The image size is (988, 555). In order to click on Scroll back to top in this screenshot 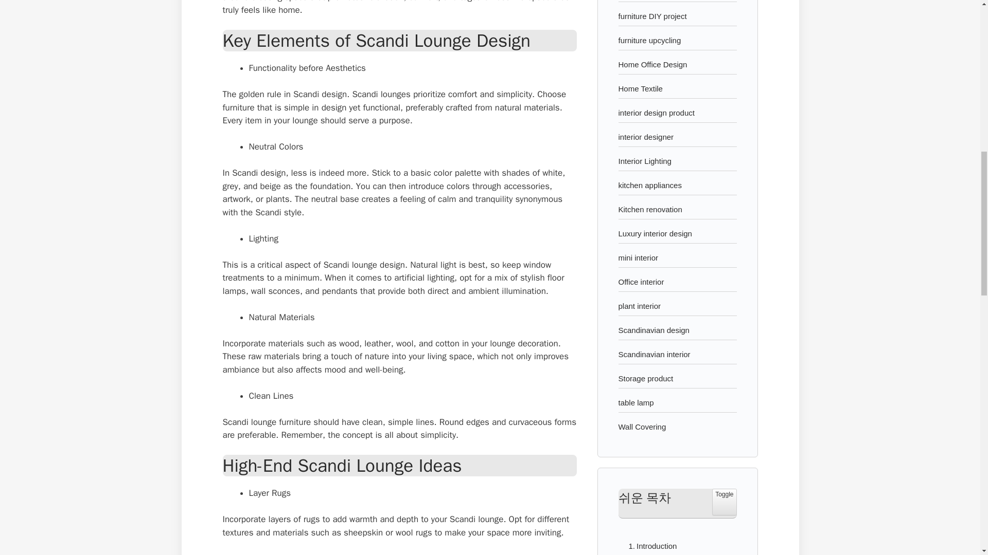, I will do `click(955, 488)`.